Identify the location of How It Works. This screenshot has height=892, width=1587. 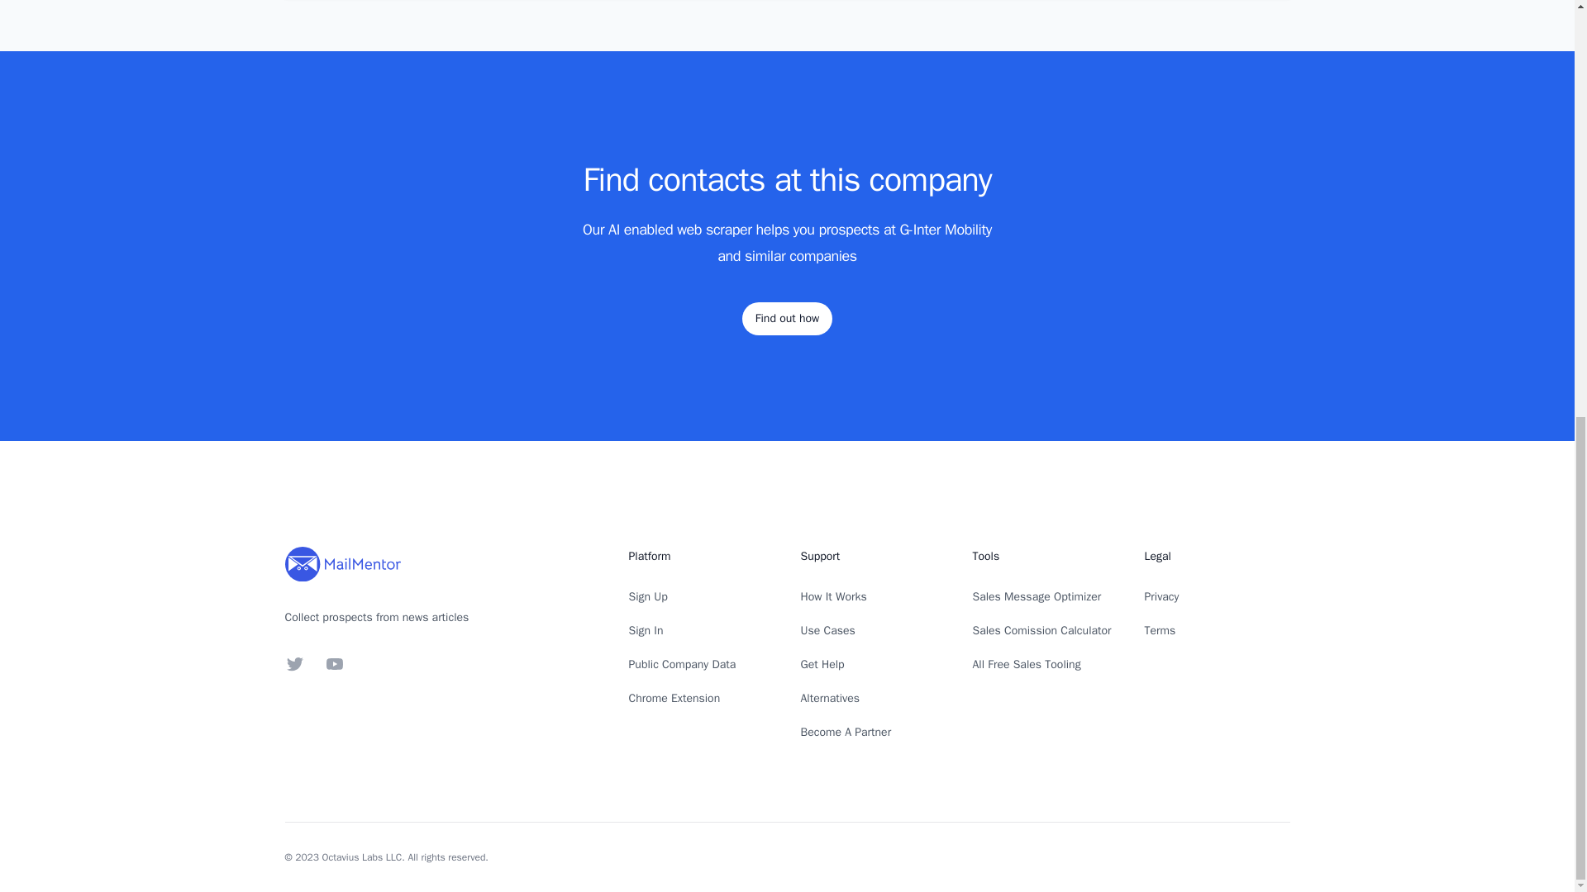
(833, 596).